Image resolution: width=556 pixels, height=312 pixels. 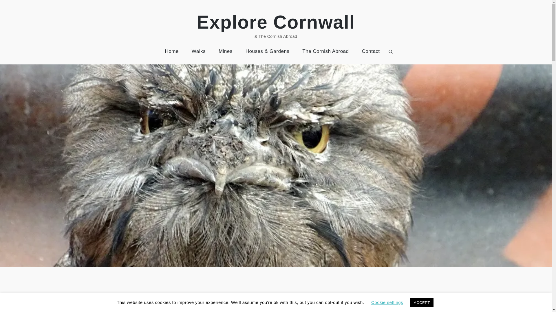 I want to click on Explore Cornwall, so click(x=276, y=22).